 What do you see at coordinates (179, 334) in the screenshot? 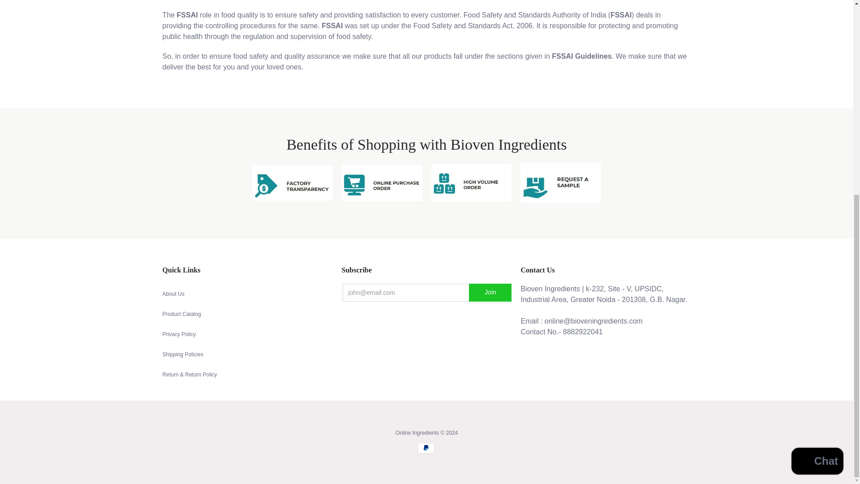
I see `Privacy Policy` at bounding box center [179, 334].